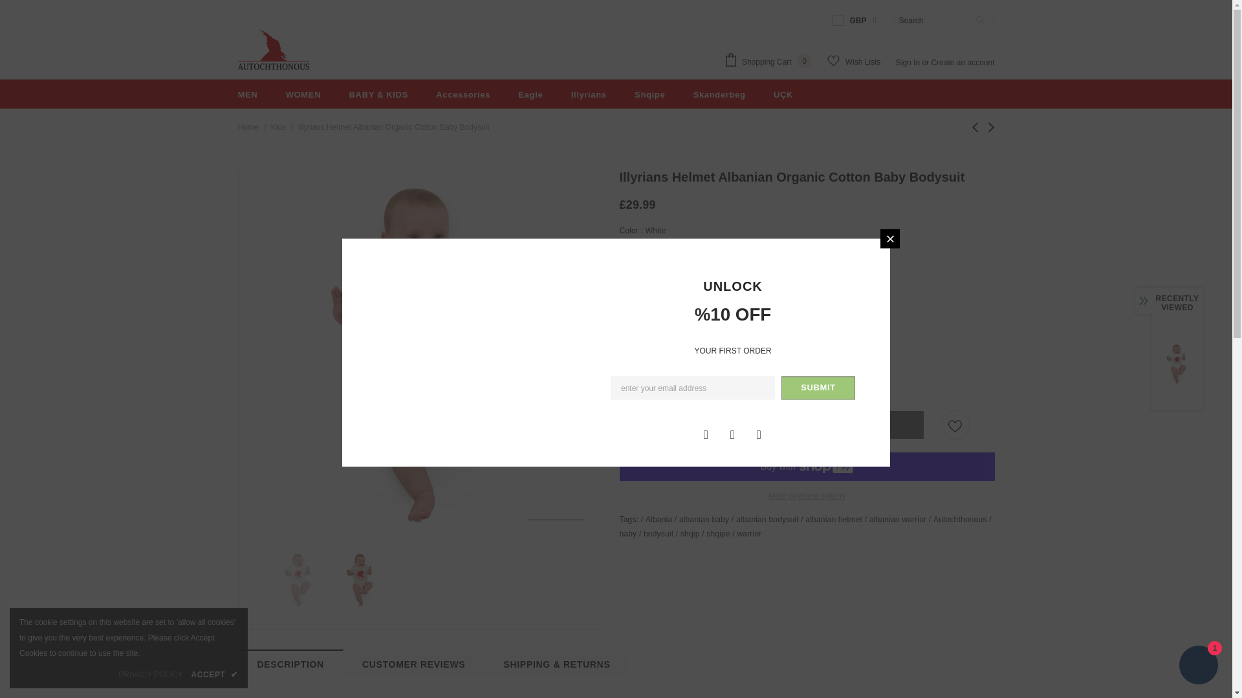 The height and width of the screenshot is (698, 1242). I want to click on Wish Lists, so click(854, 61).